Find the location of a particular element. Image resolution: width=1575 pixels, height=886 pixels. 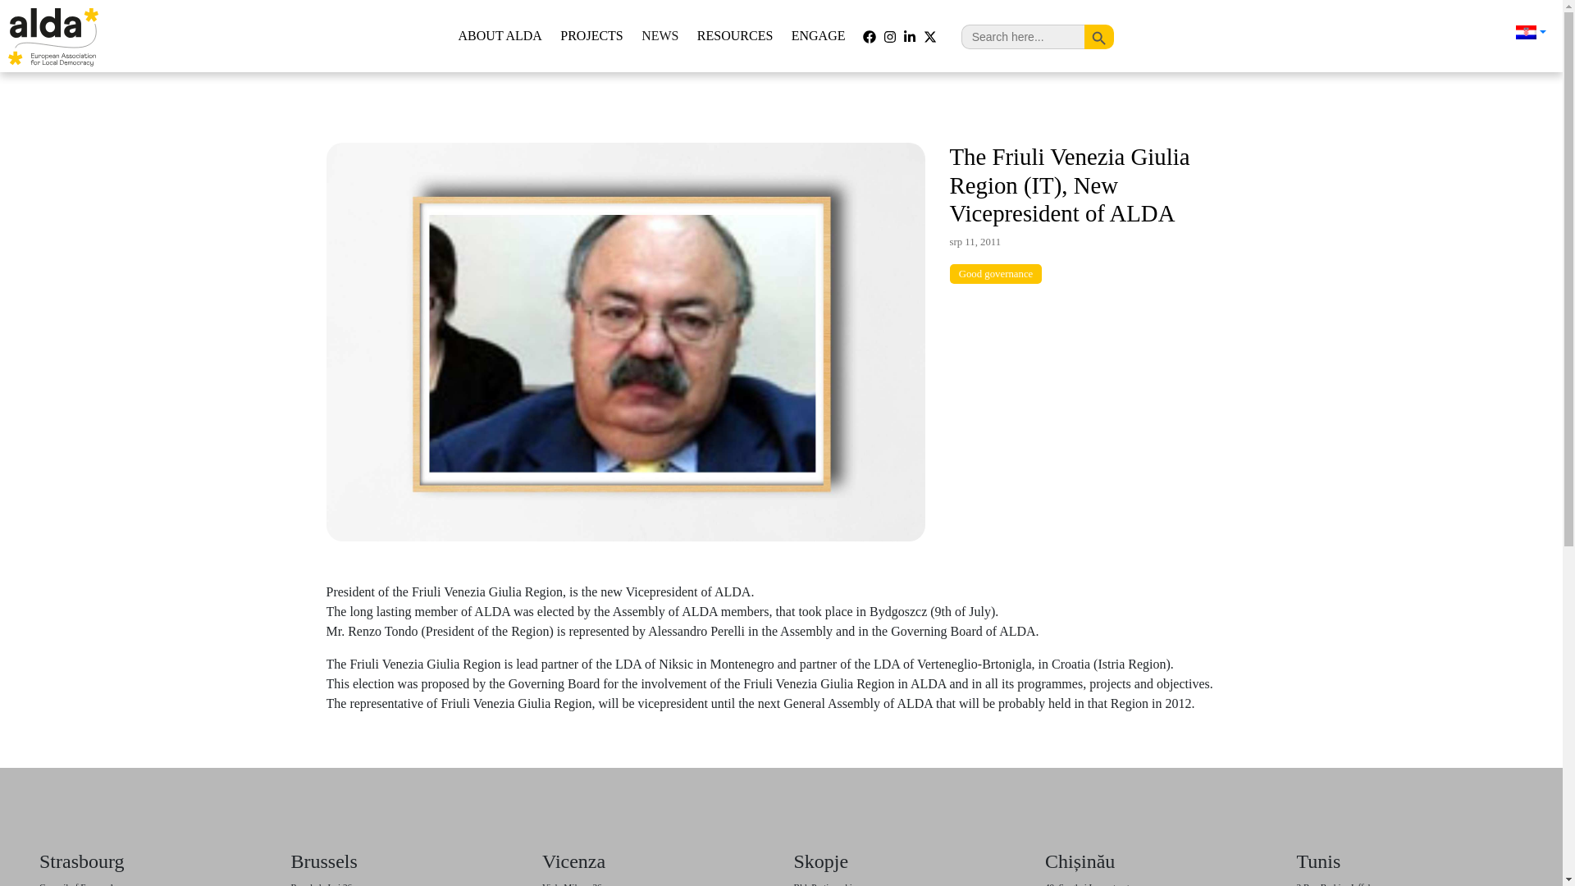

RESOURCES is located at coordinates (735, 36).